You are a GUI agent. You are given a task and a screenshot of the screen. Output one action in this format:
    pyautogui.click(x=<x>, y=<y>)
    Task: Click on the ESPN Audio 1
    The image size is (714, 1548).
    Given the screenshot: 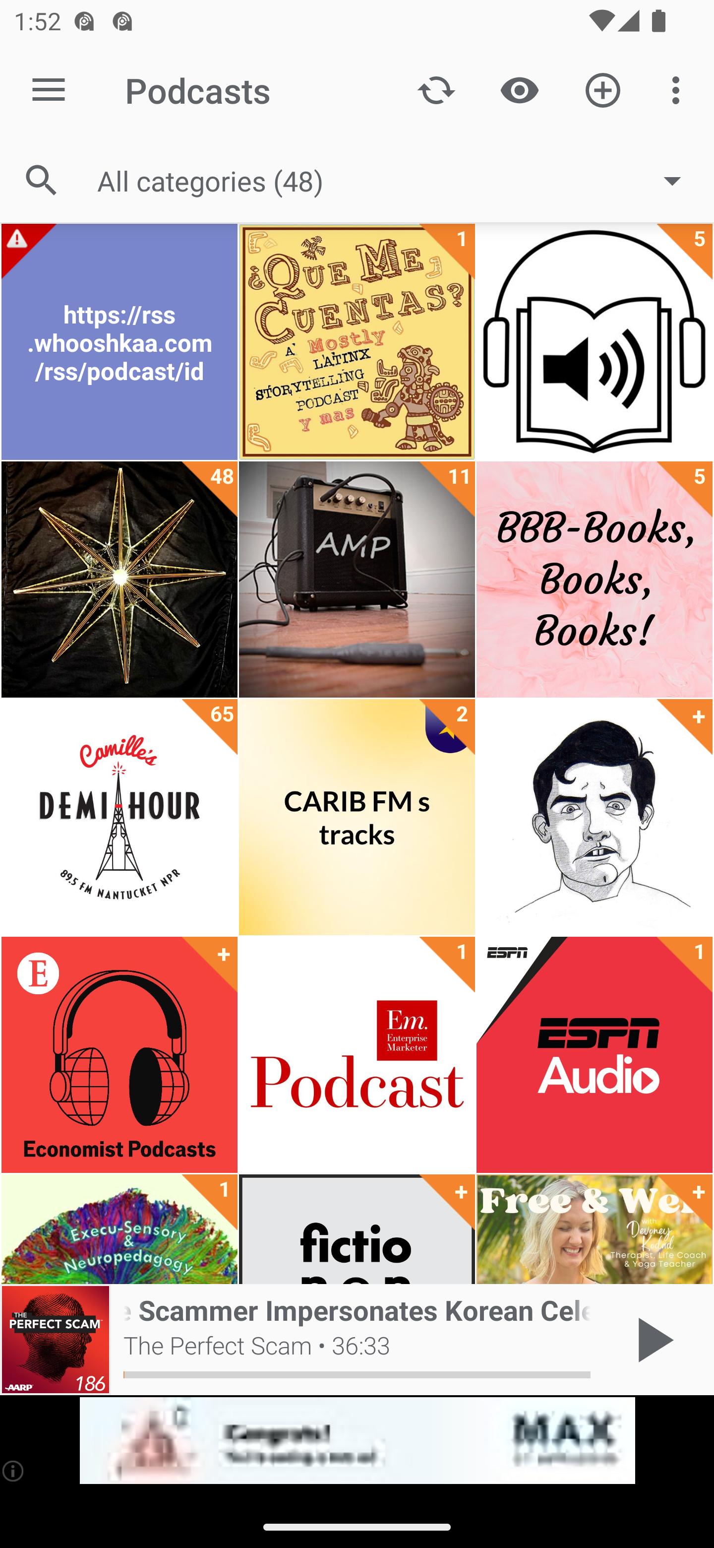 What is the action you would take?
    pyautogui.click(x=594, y=1055)
    